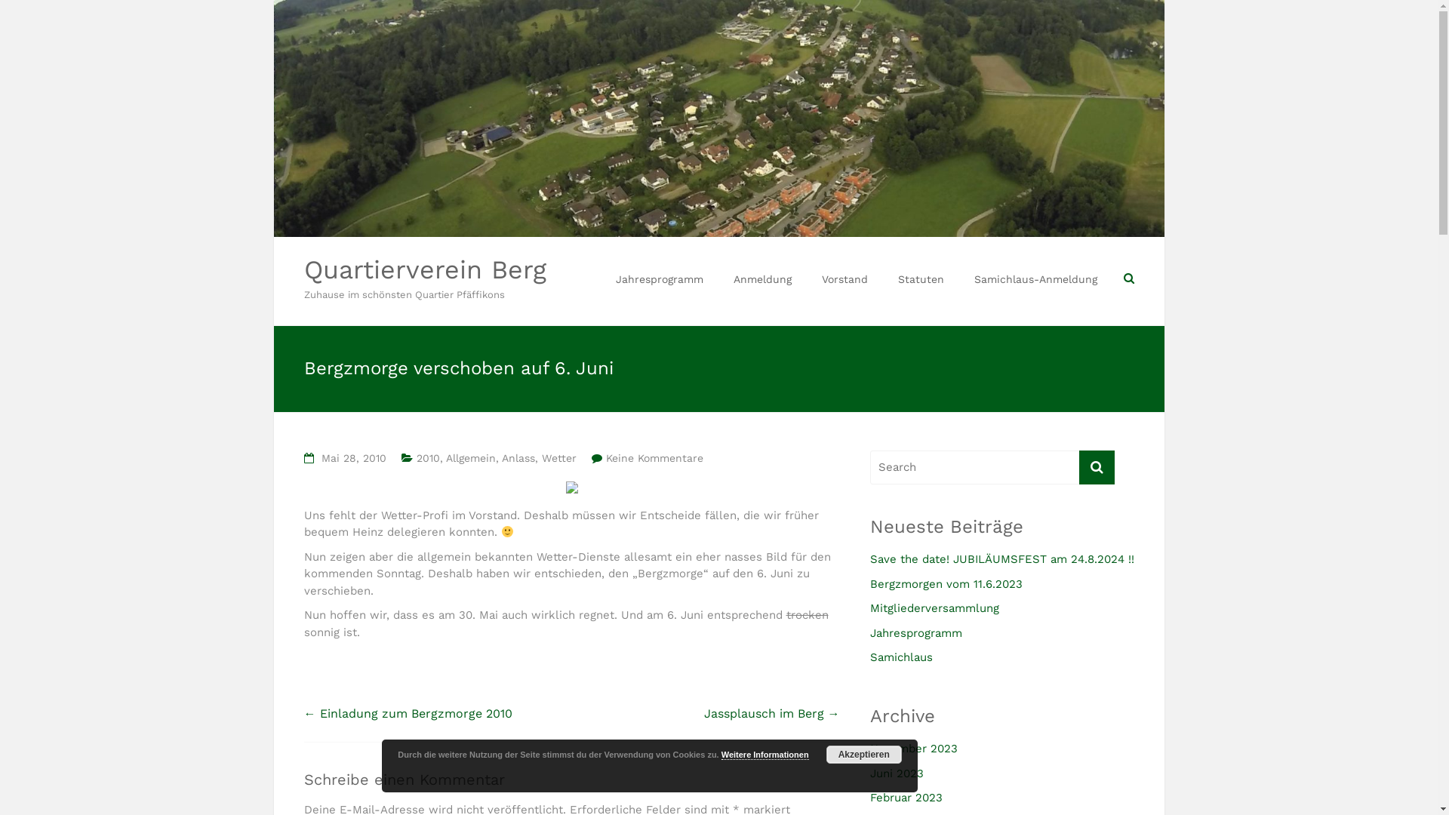 This screenshot has height=815, width=1449. Describe the element at coordinates (559, 458) in the screenshot. I see `Wetter` at that location.